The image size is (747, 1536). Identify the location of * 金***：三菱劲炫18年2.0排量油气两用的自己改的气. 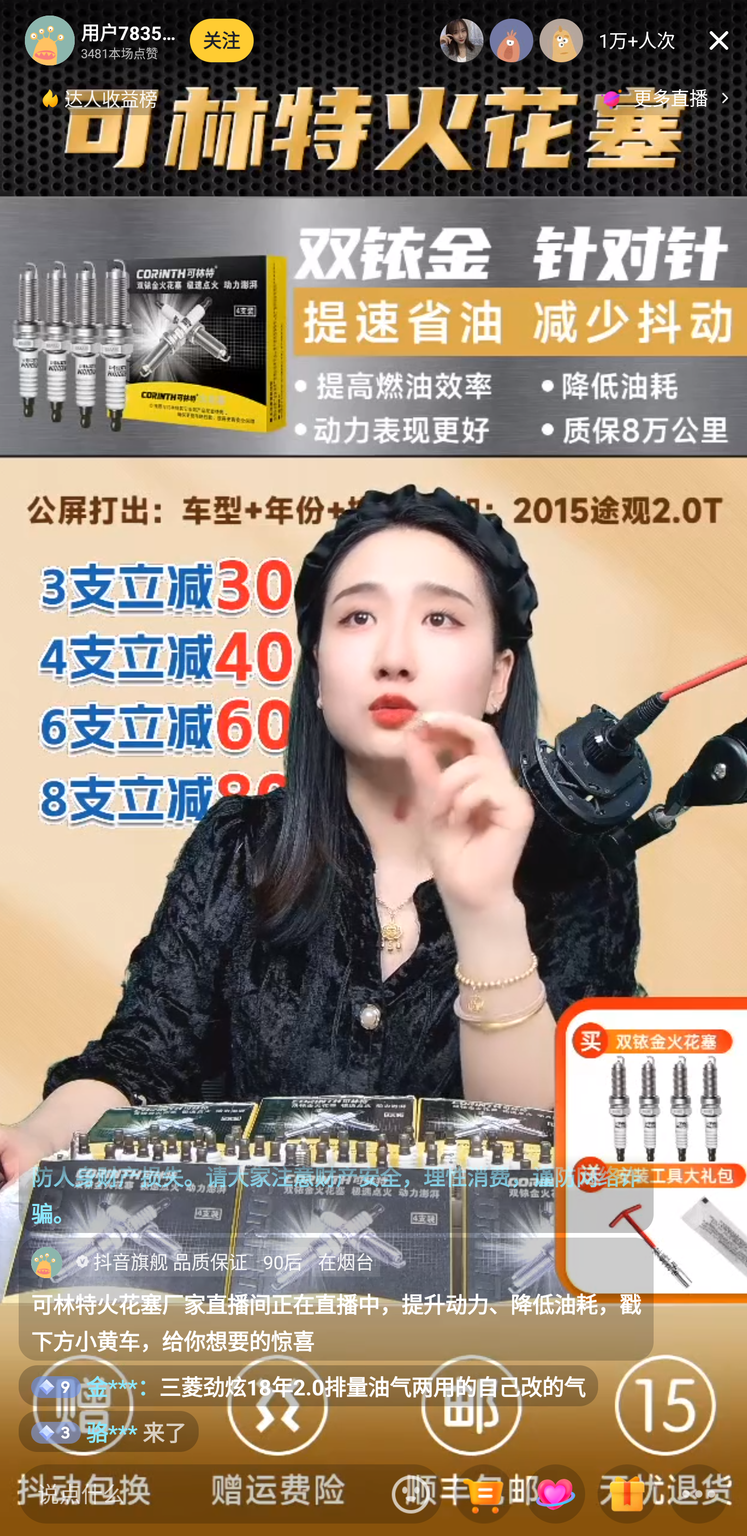
(308, 1386).